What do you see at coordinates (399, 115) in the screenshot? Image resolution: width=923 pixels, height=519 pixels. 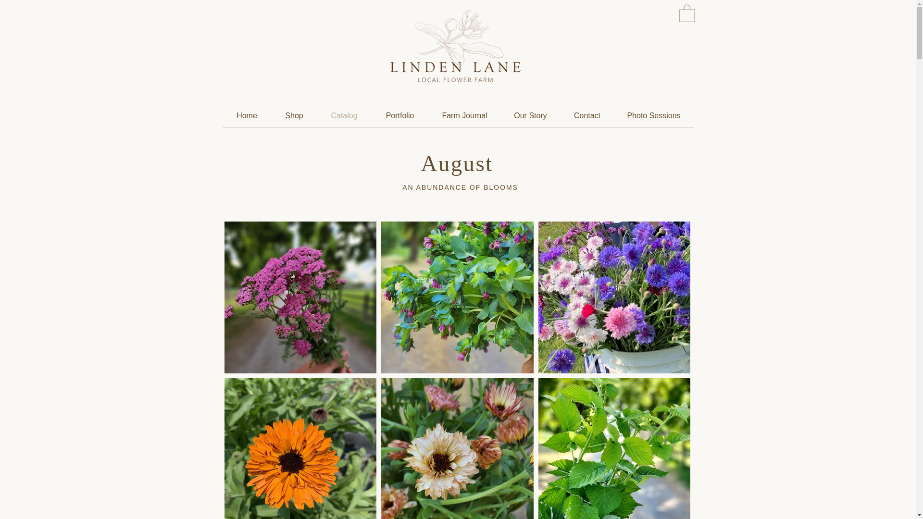 I see `Portfolio` at bounding box center [399, 115].